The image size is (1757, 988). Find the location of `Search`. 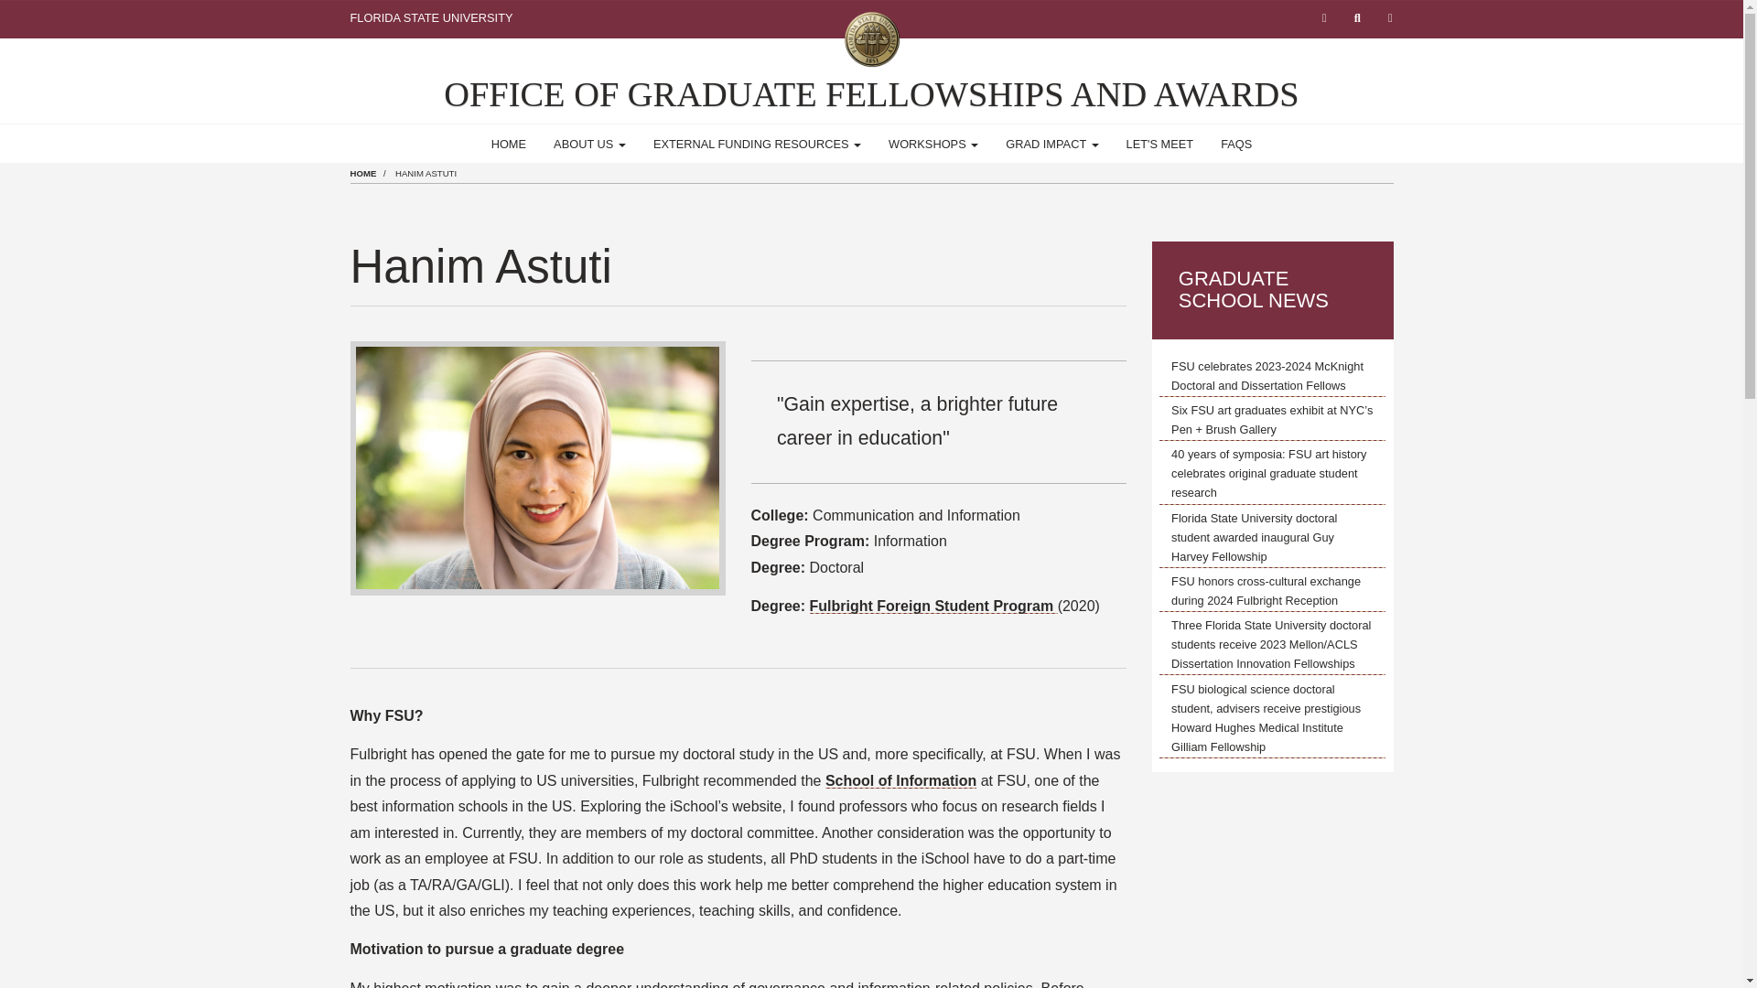

Search is located at coordinates (1356, 18).